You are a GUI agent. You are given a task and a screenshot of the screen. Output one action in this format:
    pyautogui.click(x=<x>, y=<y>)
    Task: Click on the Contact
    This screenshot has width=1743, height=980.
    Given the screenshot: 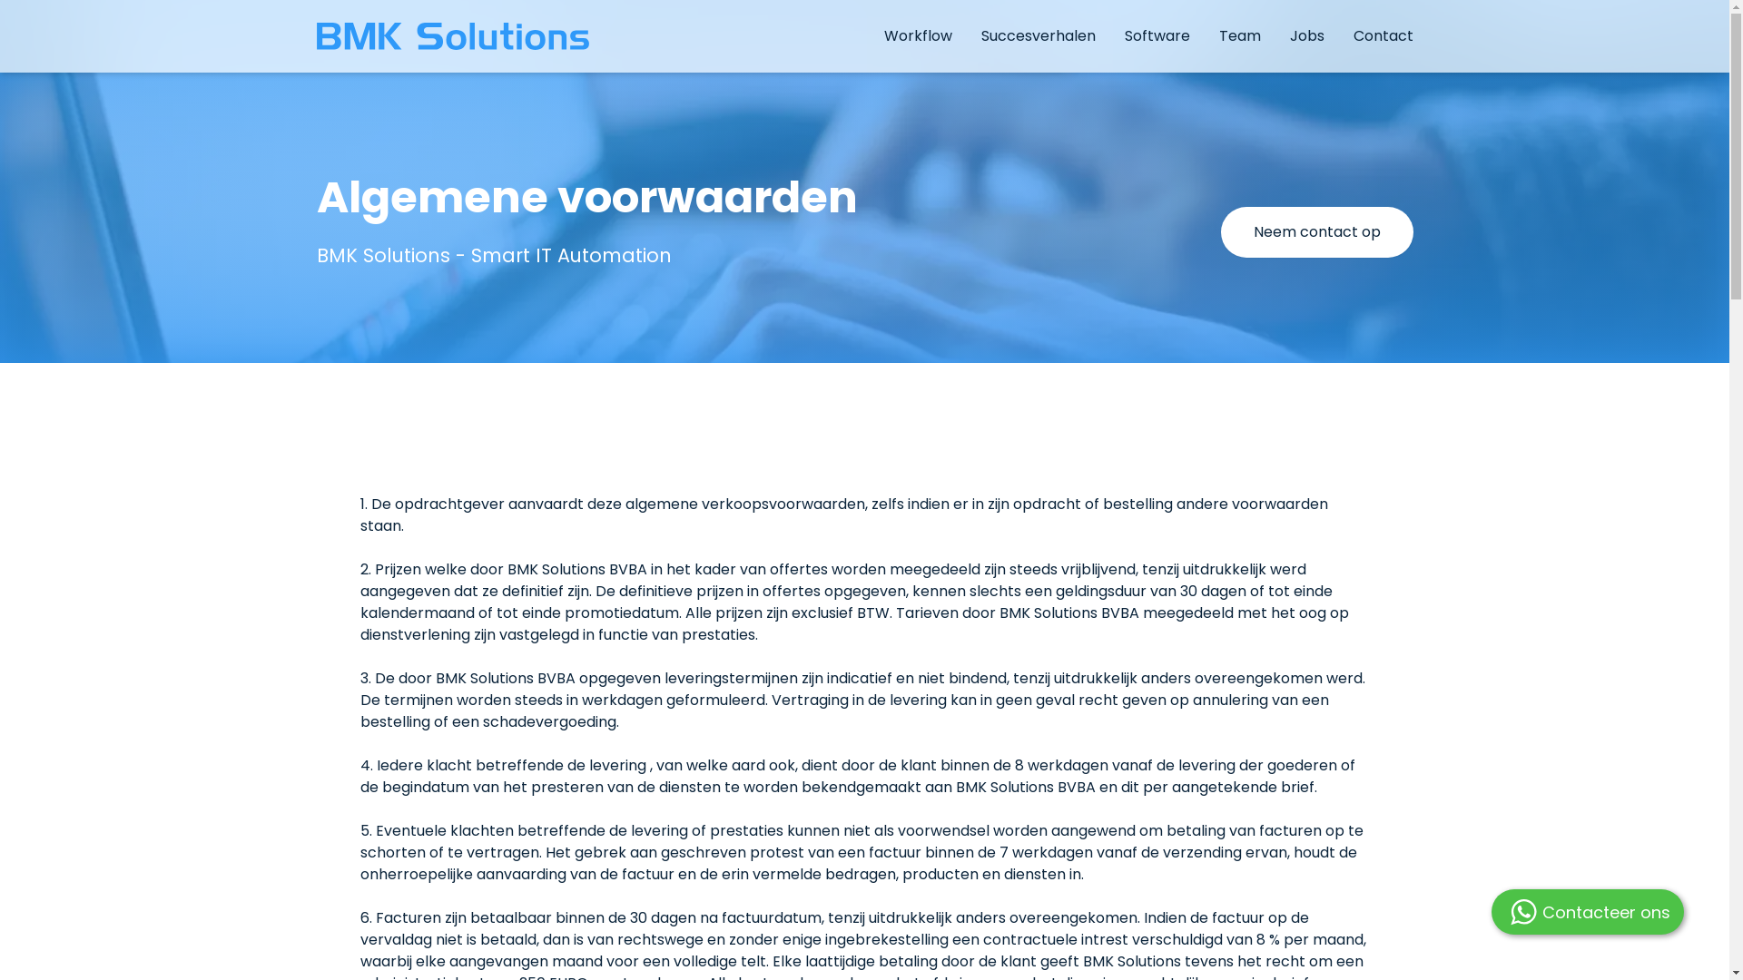 What is the action you would take?
    pyautogui.click(x=1383, y=36)
    